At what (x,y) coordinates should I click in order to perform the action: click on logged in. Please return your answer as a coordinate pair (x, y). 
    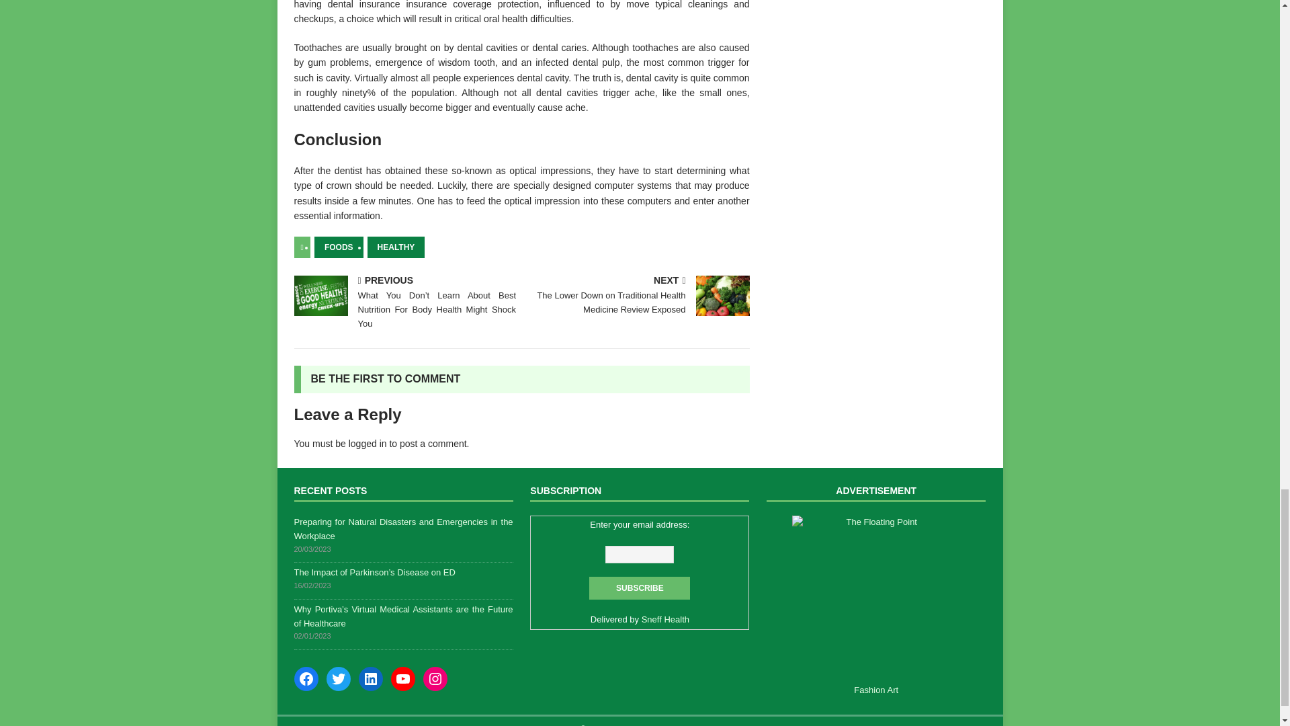
    Looking at the image, I should click on (368, 444).